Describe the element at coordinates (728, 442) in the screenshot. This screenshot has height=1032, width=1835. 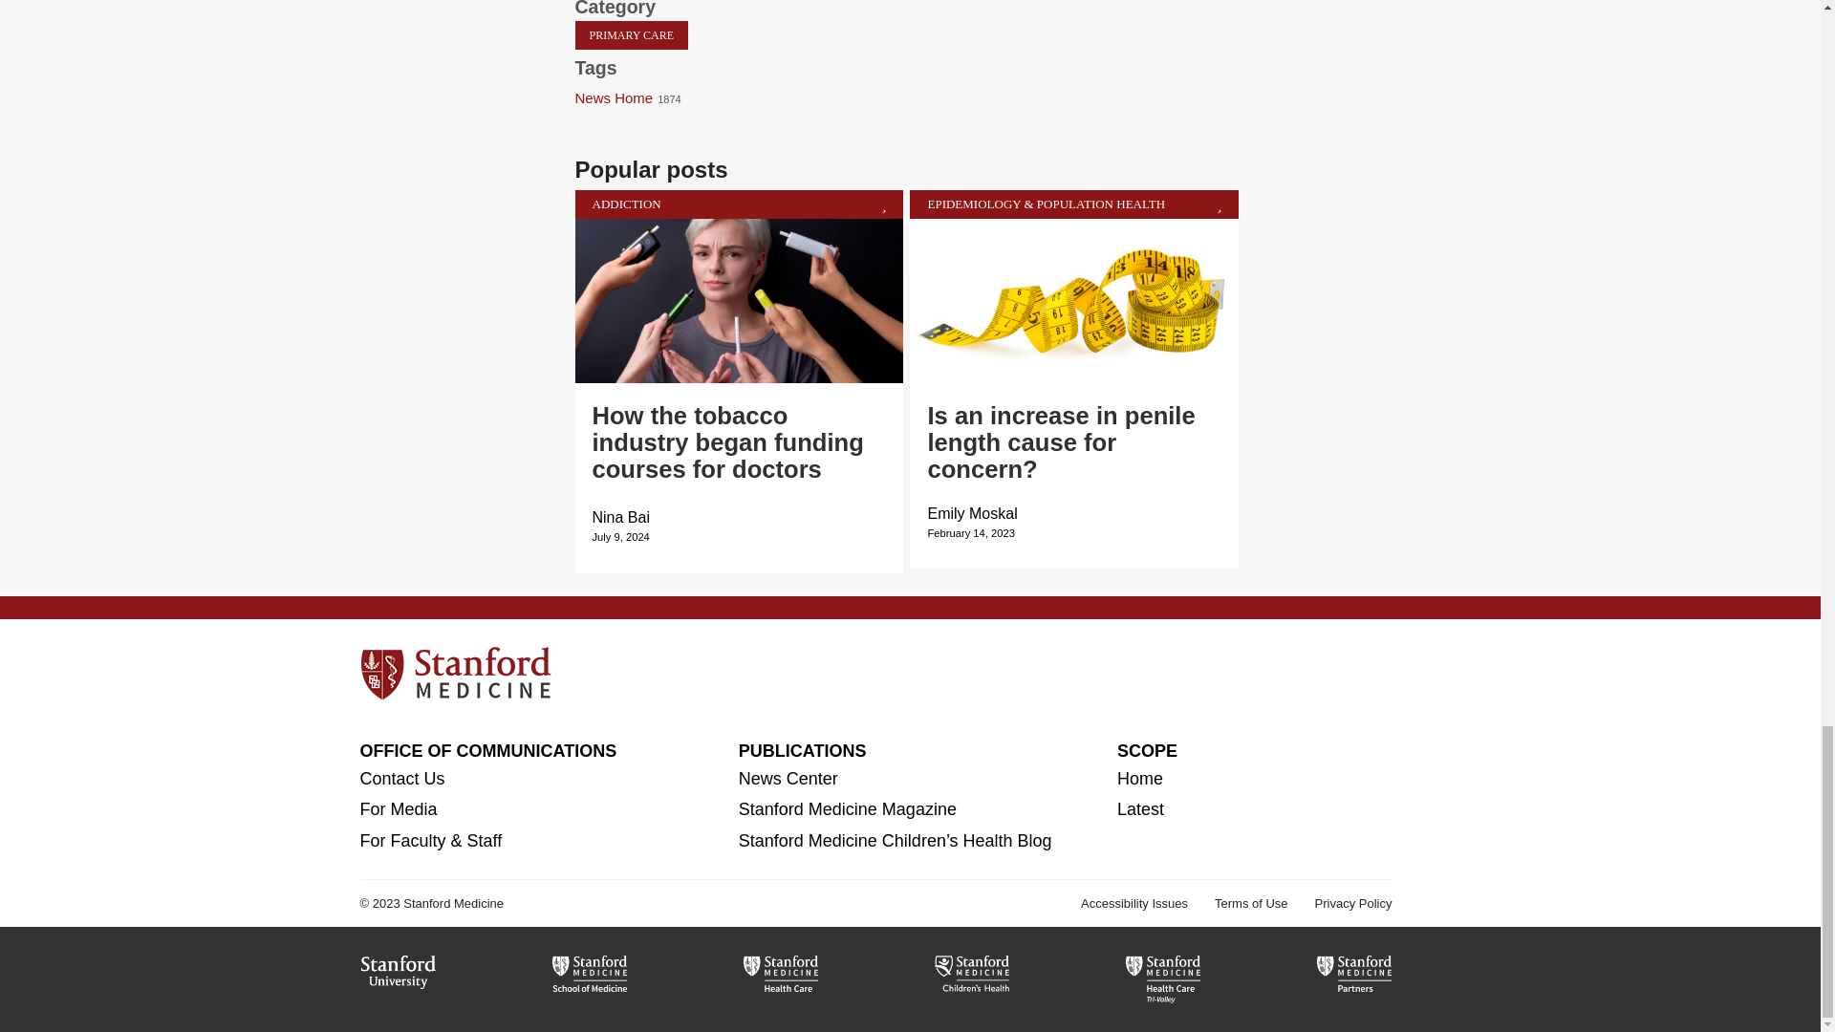
I see `How the tobacco industry began funding courses for doctors` at that location.